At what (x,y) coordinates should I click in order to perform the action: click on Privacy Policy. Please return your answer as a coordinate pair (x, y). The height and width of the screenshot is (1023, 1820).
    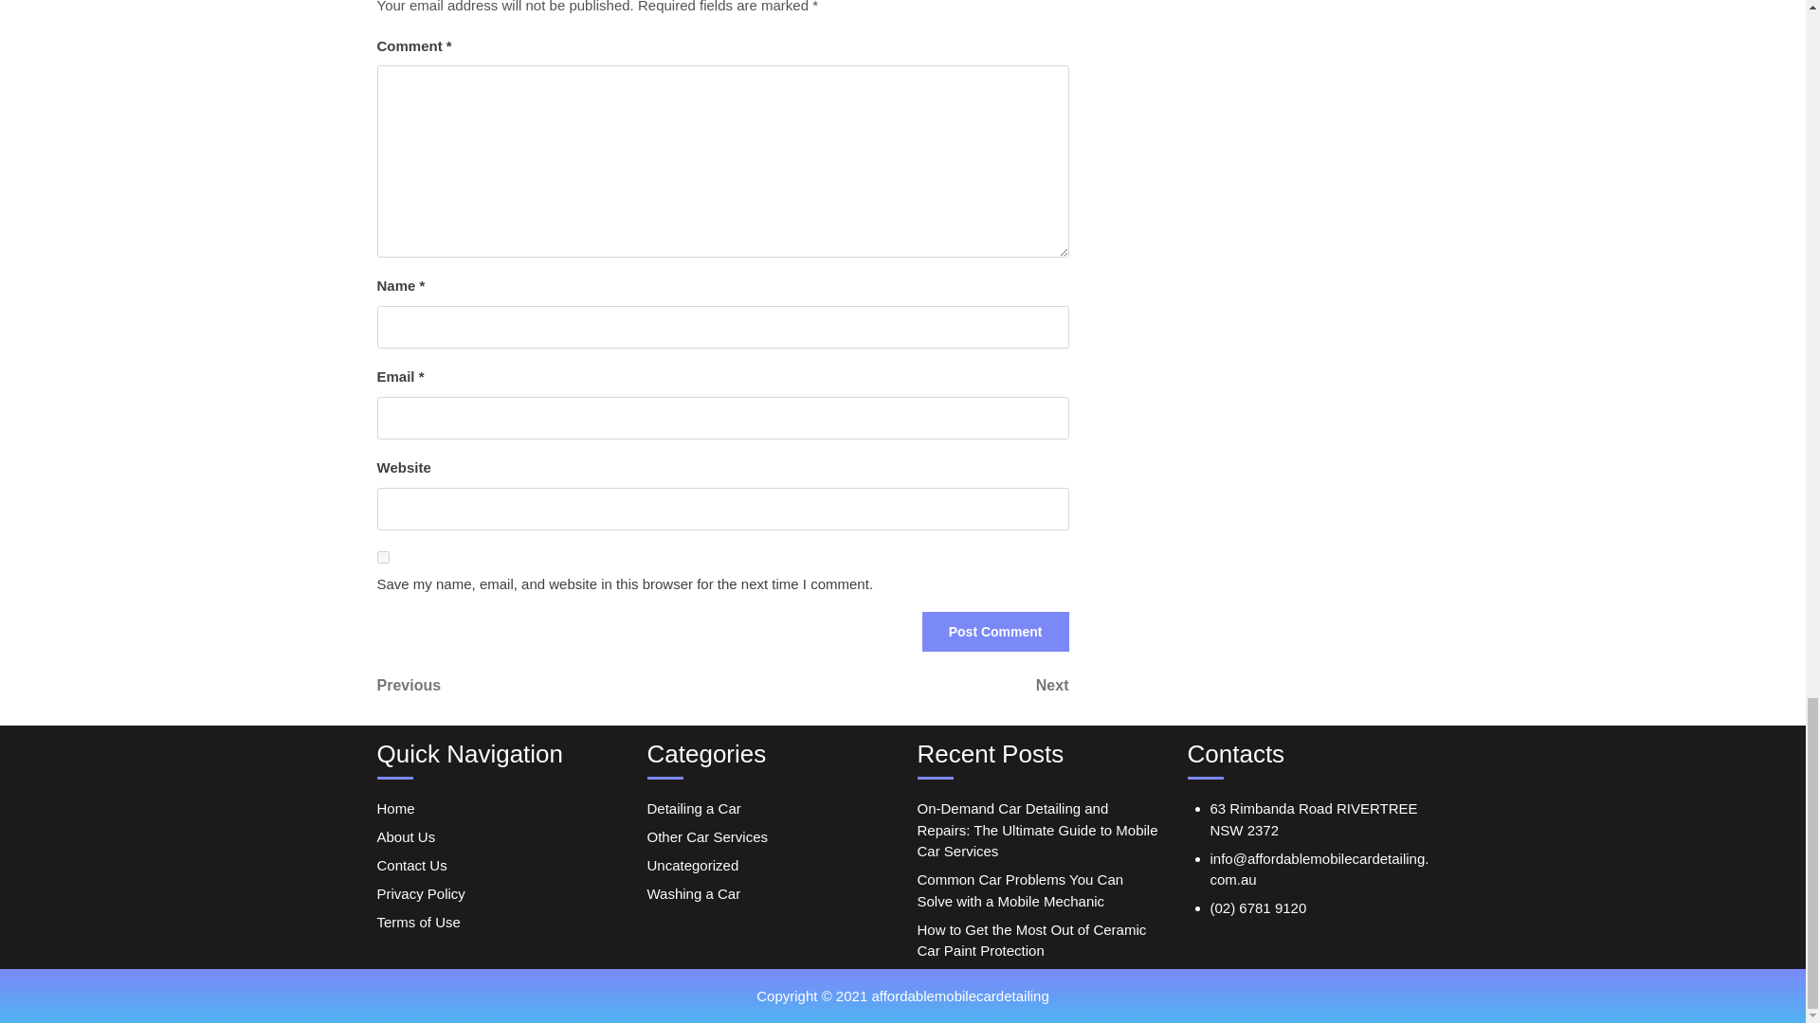
    Looking at the image, I should click on (421, 893).